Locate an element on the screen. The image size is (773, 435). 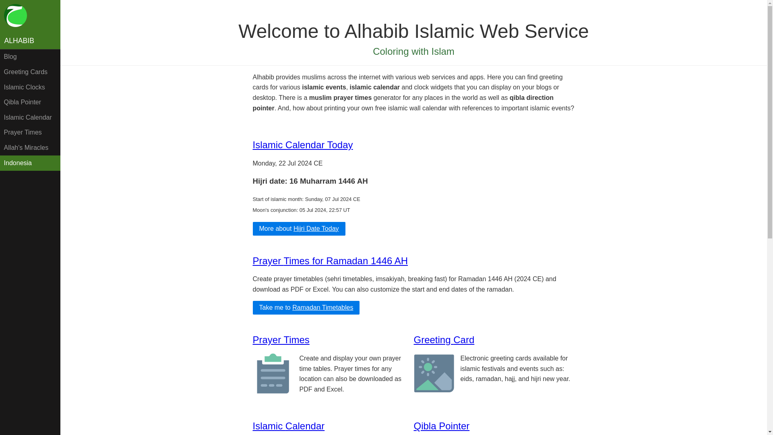
Greeting Cards is located at coordinates (30, 72).